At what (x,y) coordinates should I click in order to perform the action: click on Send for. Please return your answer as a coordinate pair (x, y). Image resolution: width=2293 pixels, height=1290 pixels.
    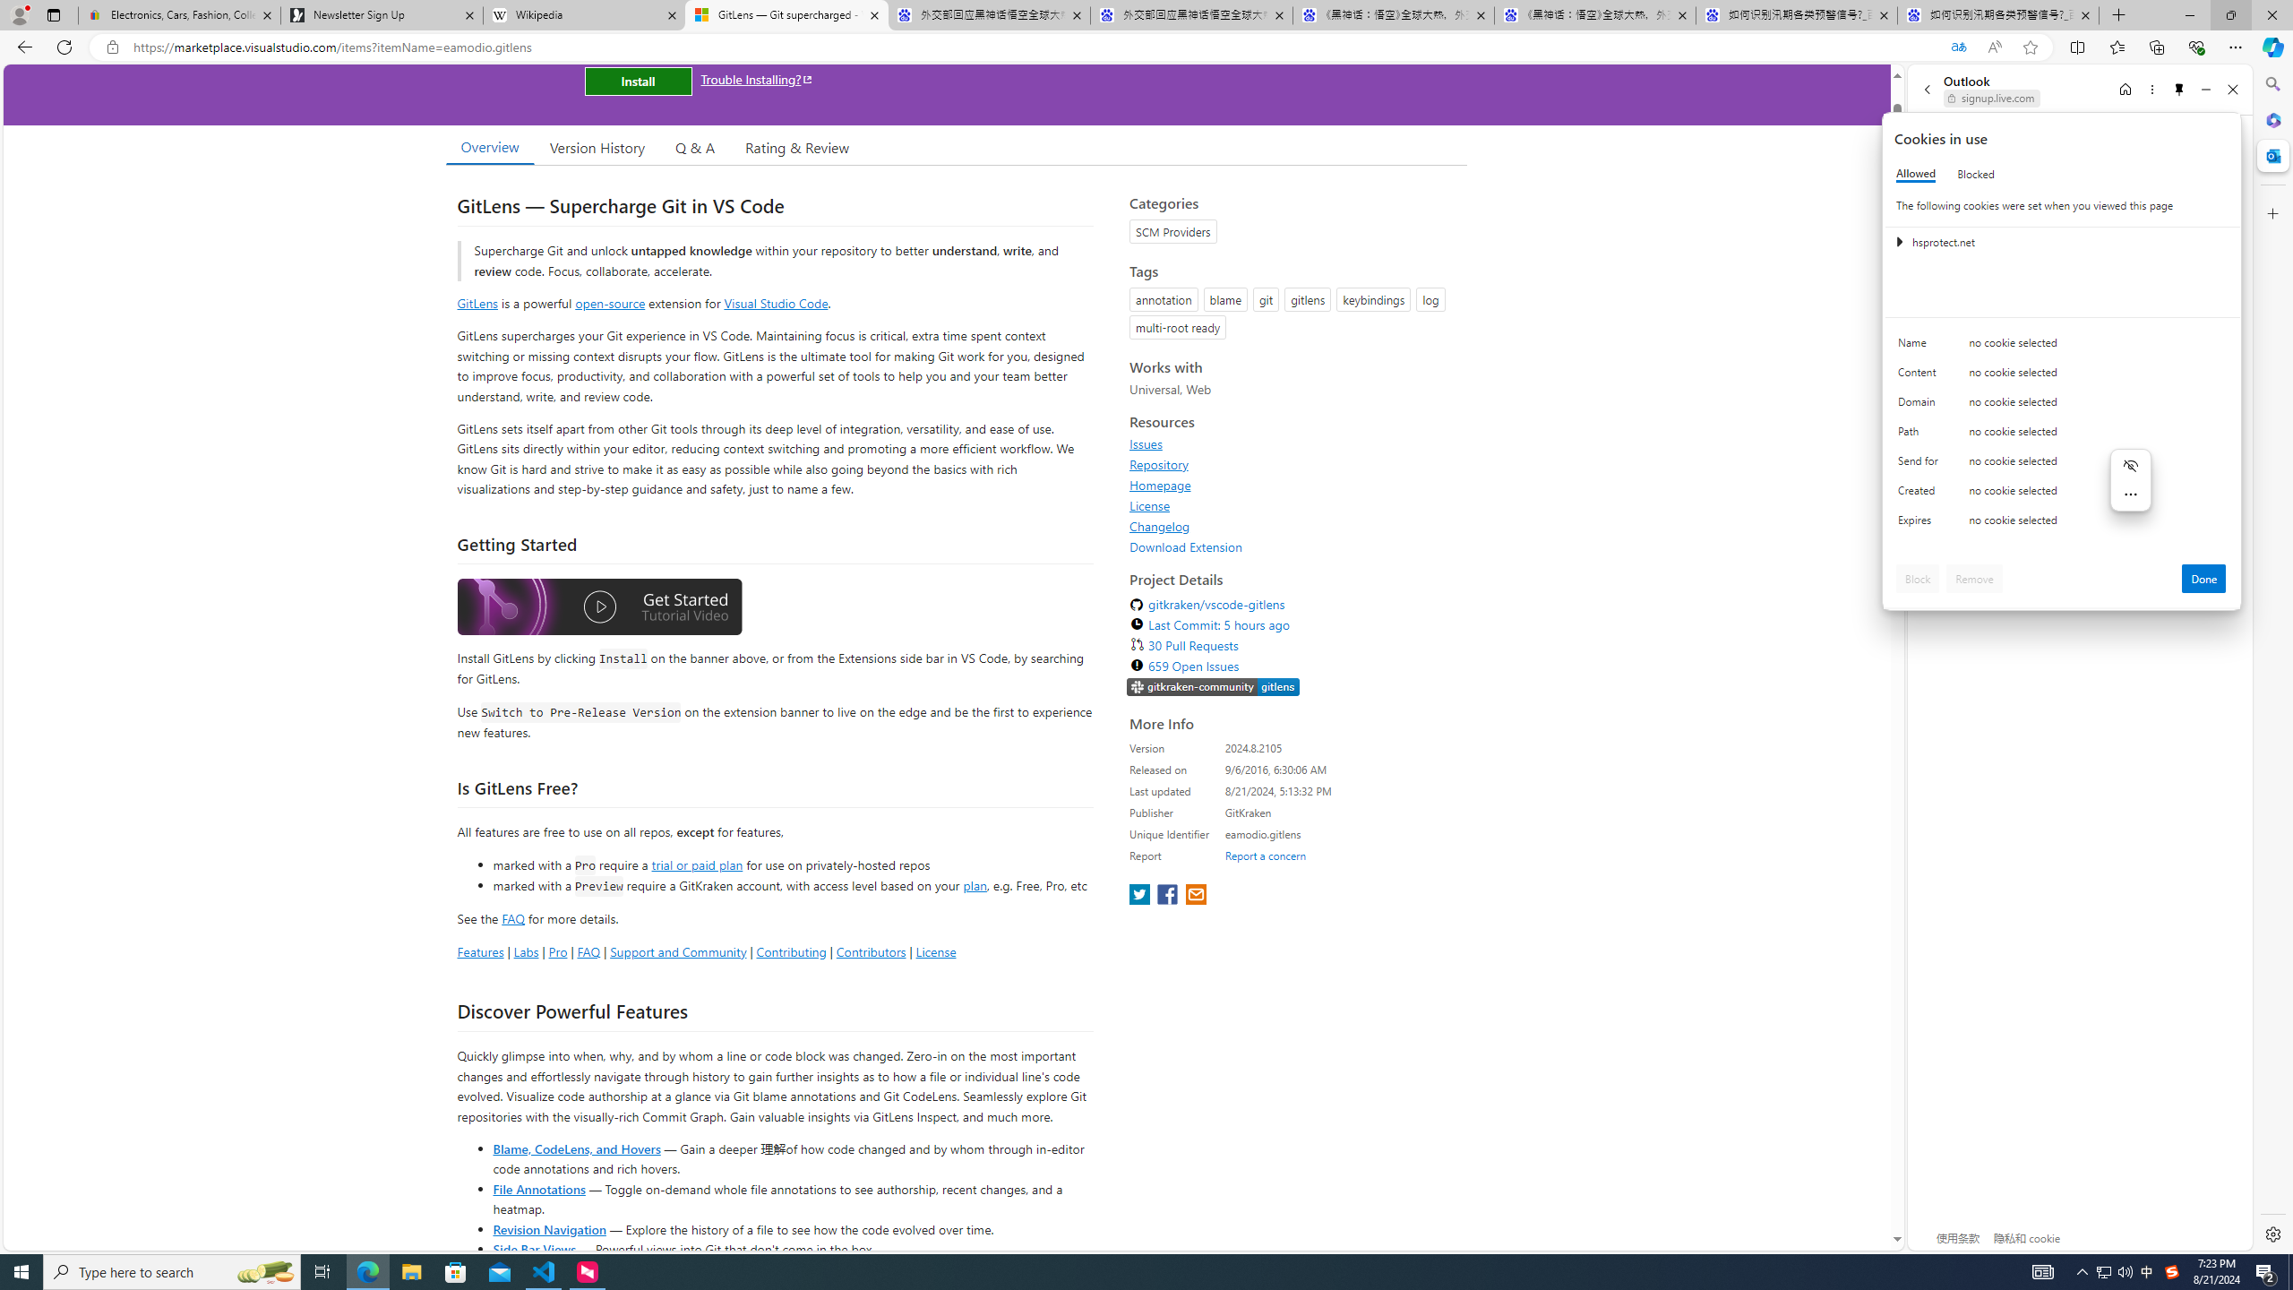
    Looking at the image, I should click on (1921, 465).